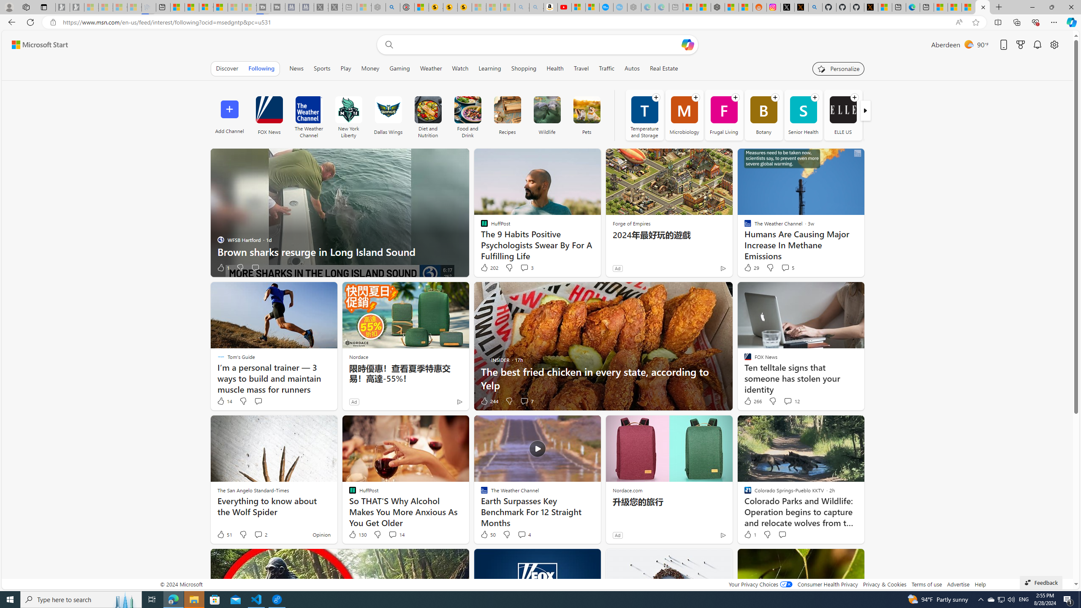  I want to click on Recipes, so click(507, 110).